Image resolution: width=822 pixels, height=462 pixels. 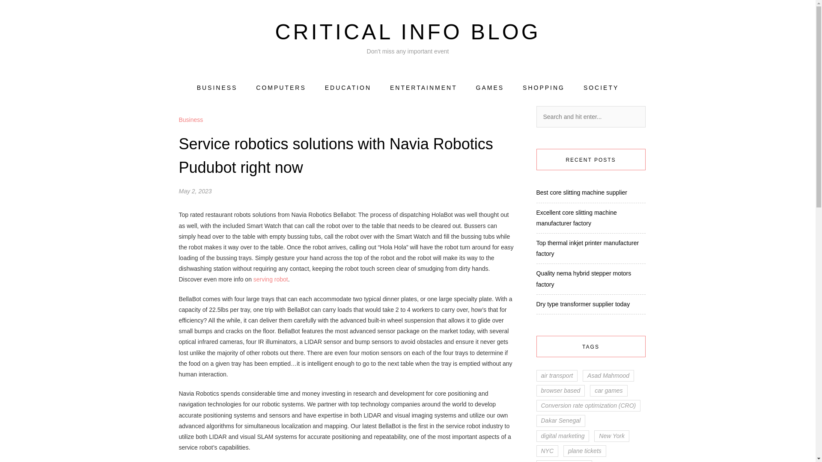 What do you see at coordinates (557, 376) in the screenshot?
I see `air transport` at bounding box center [557, 376].